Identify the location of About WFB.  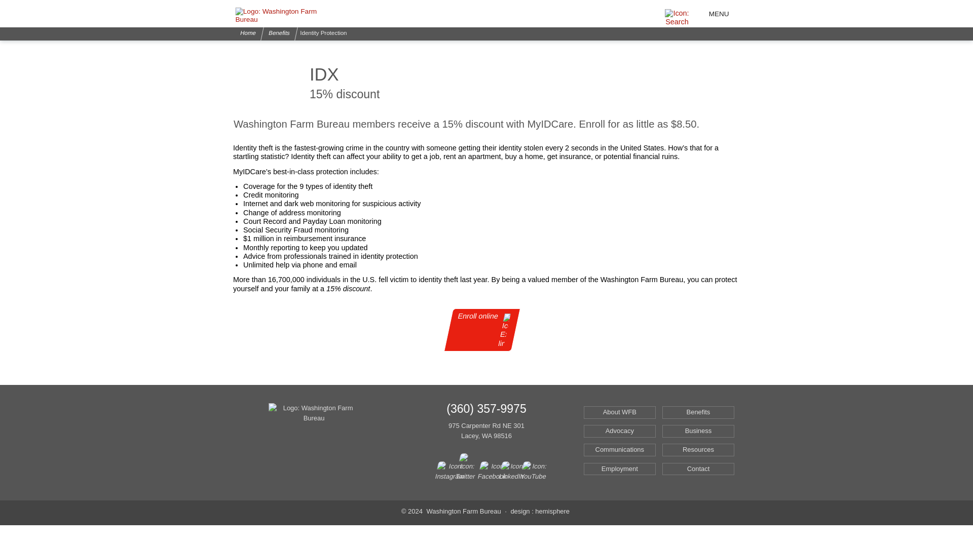
(620, 412).